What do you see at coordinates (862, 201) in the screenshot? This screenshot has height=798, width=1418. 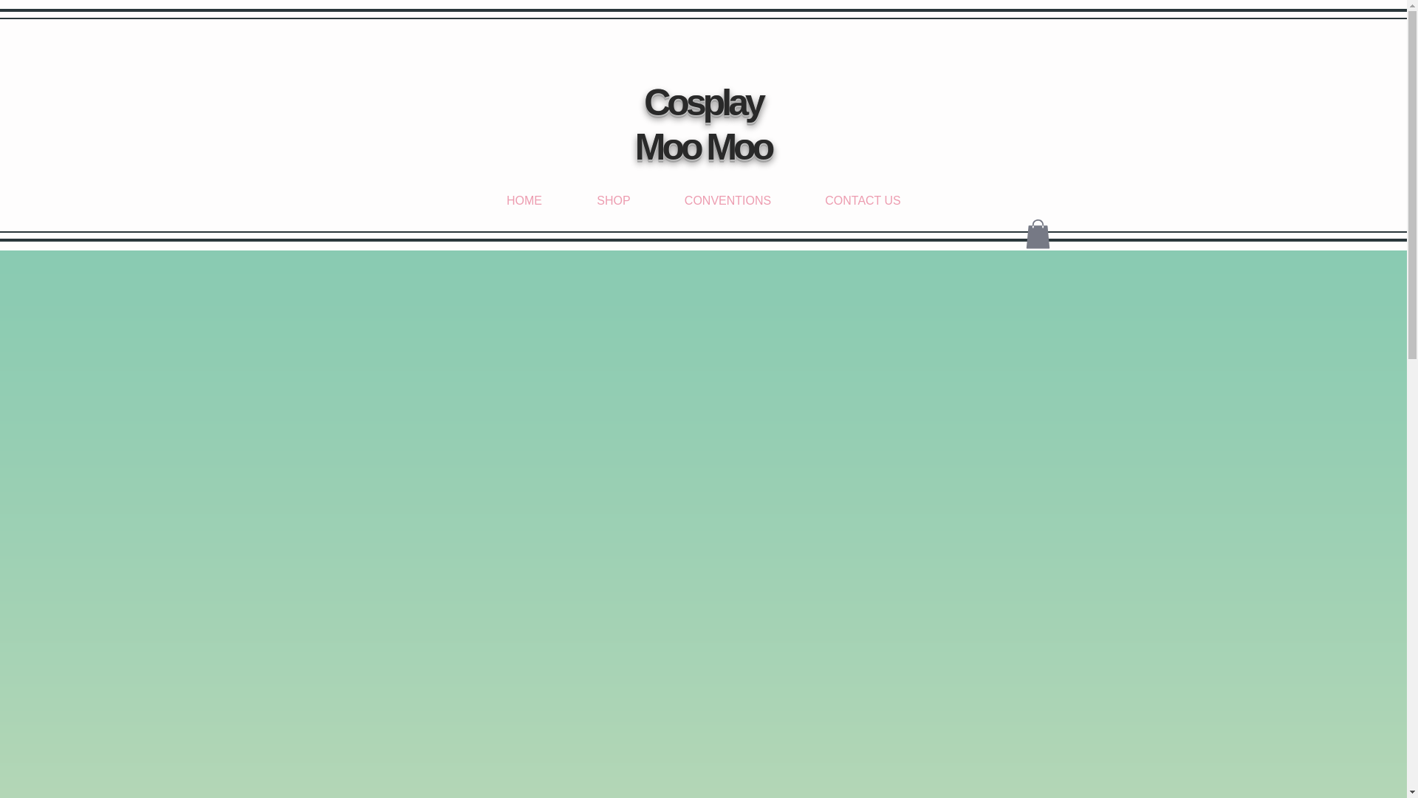 I see `CONTACT US` at bounding box center [862, 201].